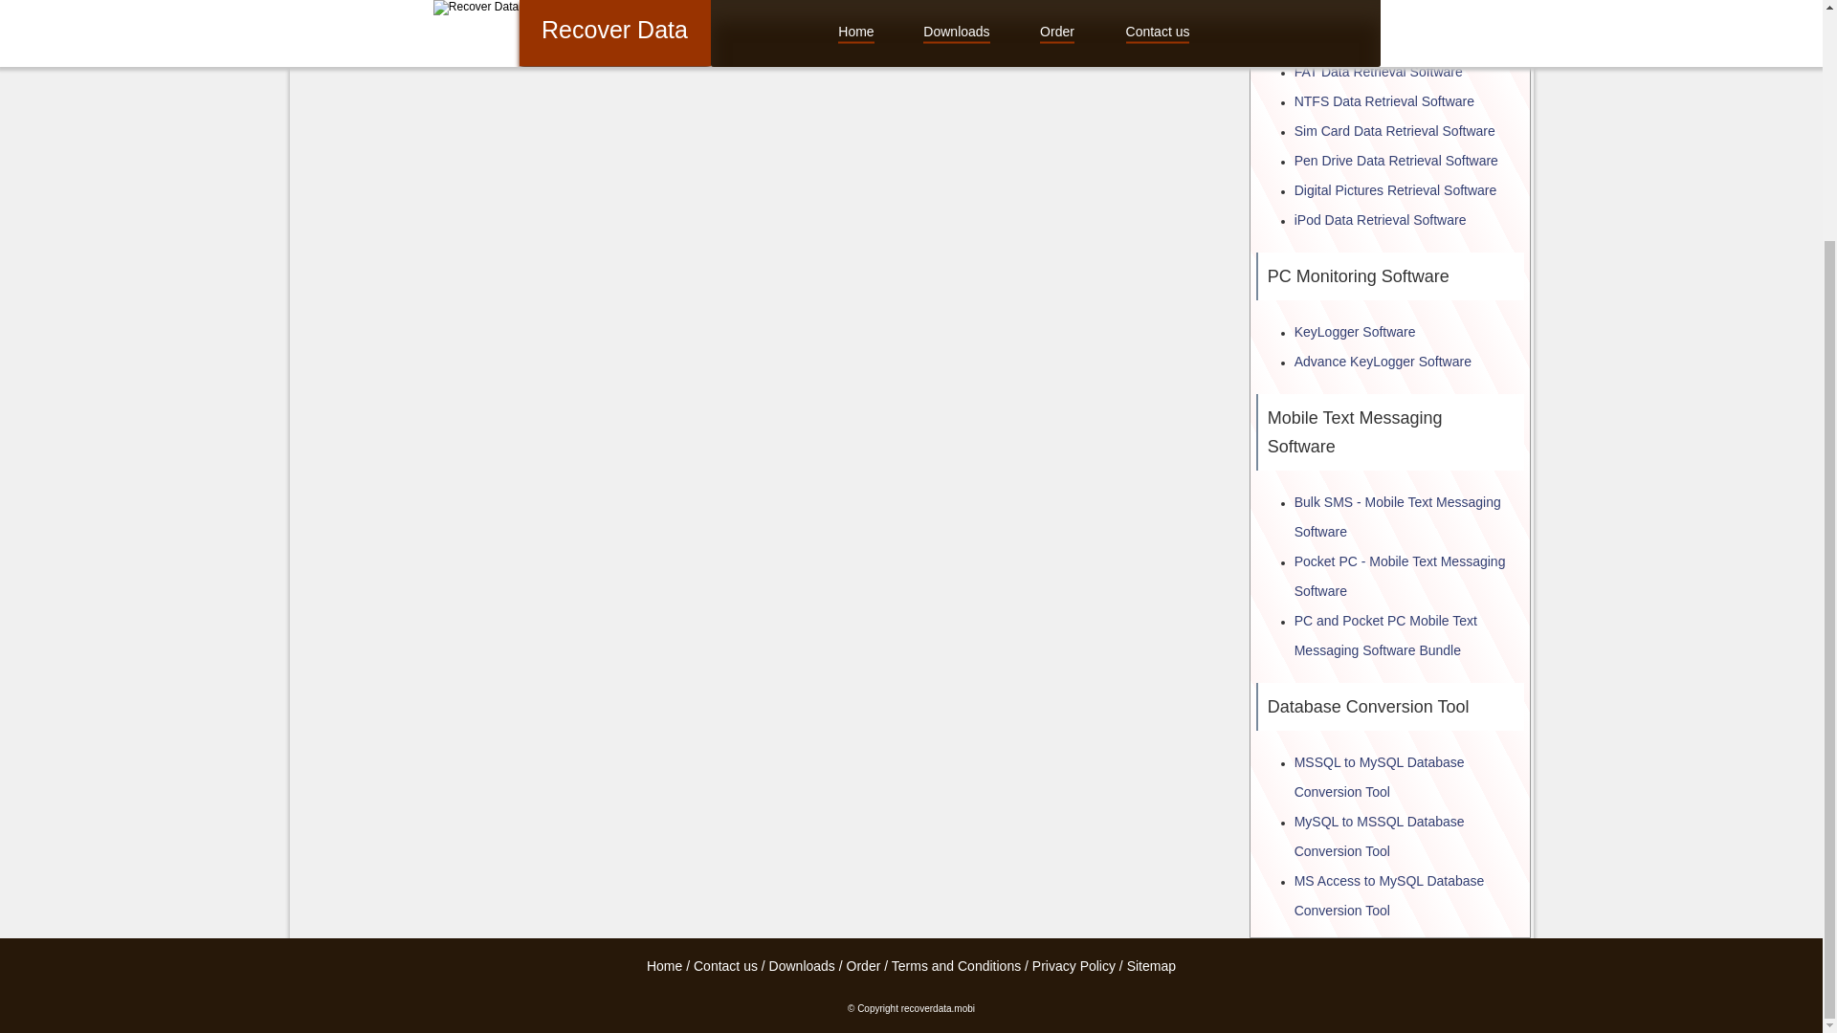 Image resolution: width=1837 pixels, height=1033 pixels. What do you see at coordinates (1401, 576) in the screenshot?
I see `Pocket PC - Mobile Text Messaging Software` at bounding box center [1401, 576].